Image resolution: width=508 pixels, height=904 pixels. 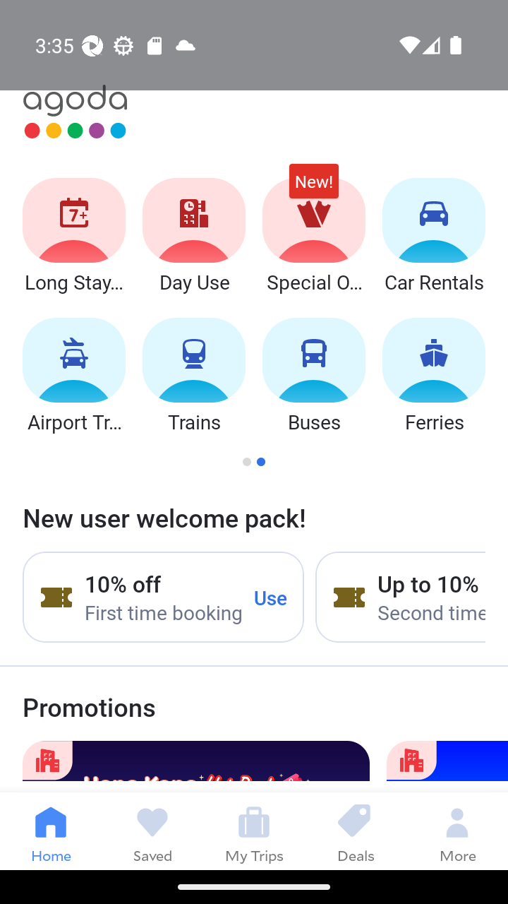 I want to click on Home, so click(x=51, y=831).